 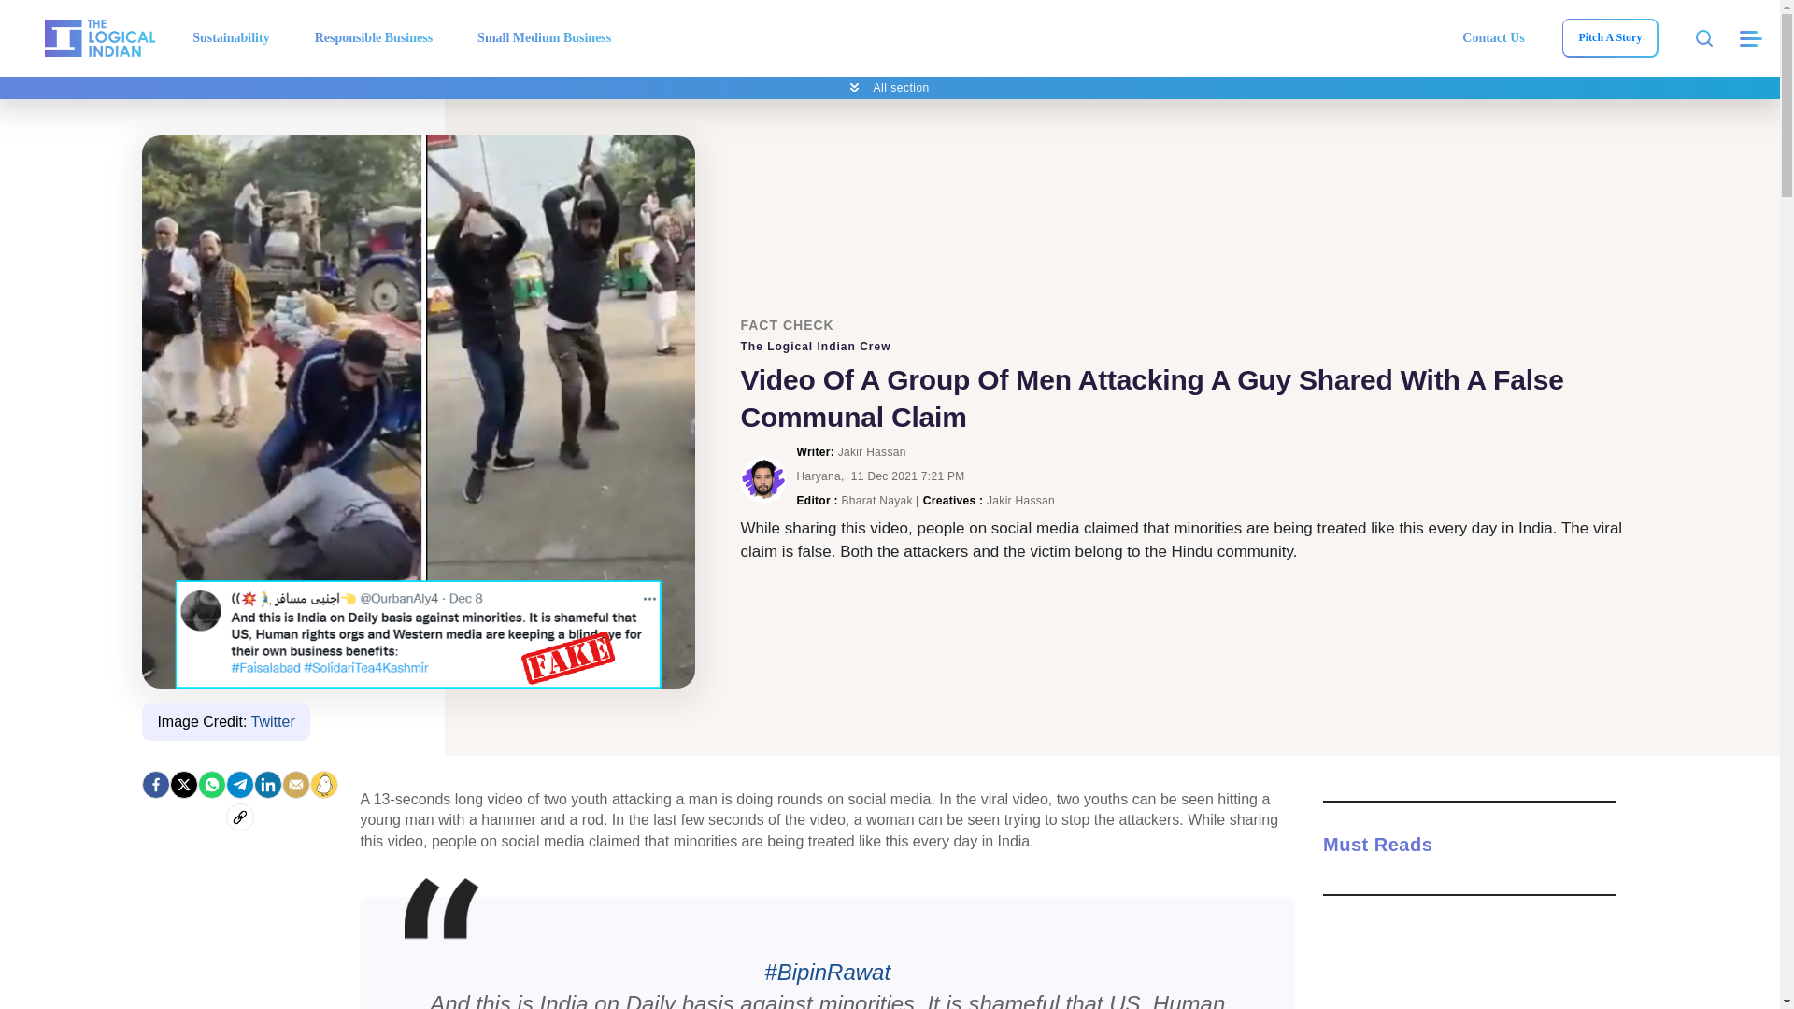 What do you see at coordinates (544, 37) in the screenshot?
I see `Small Medium Business` at bounding box center [544, 37].